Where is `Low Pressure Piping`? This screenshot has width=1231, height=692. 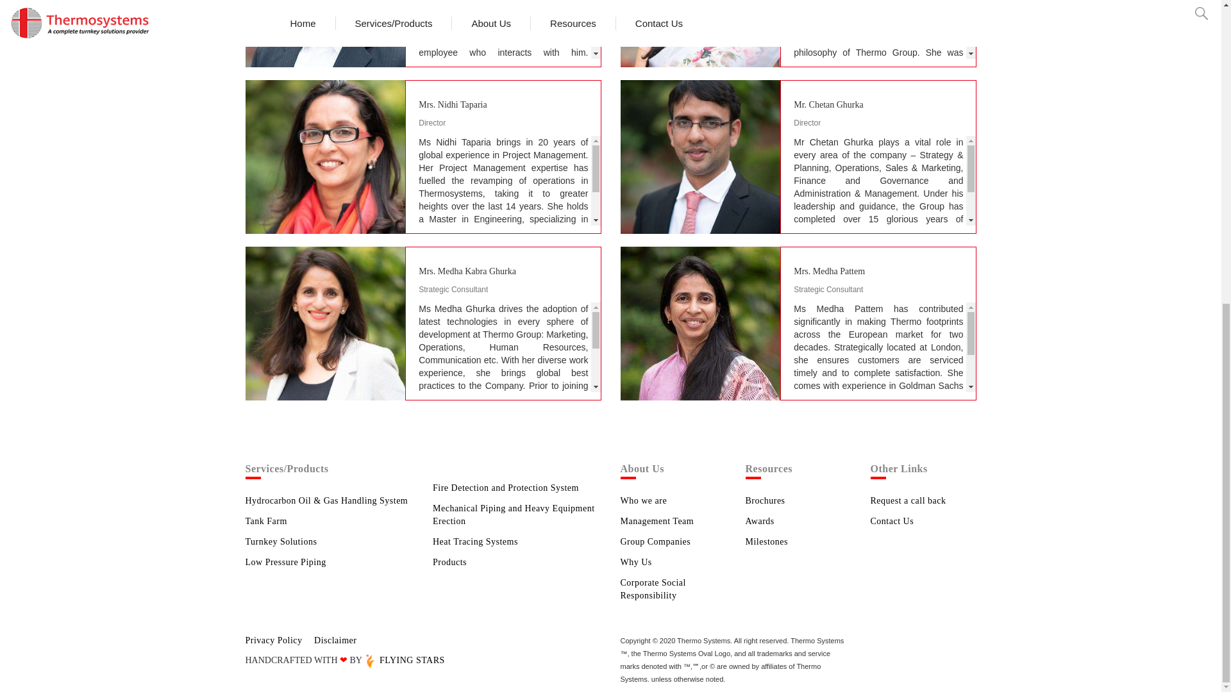 Low Pressure Piping is located at coordinates (285, 562).